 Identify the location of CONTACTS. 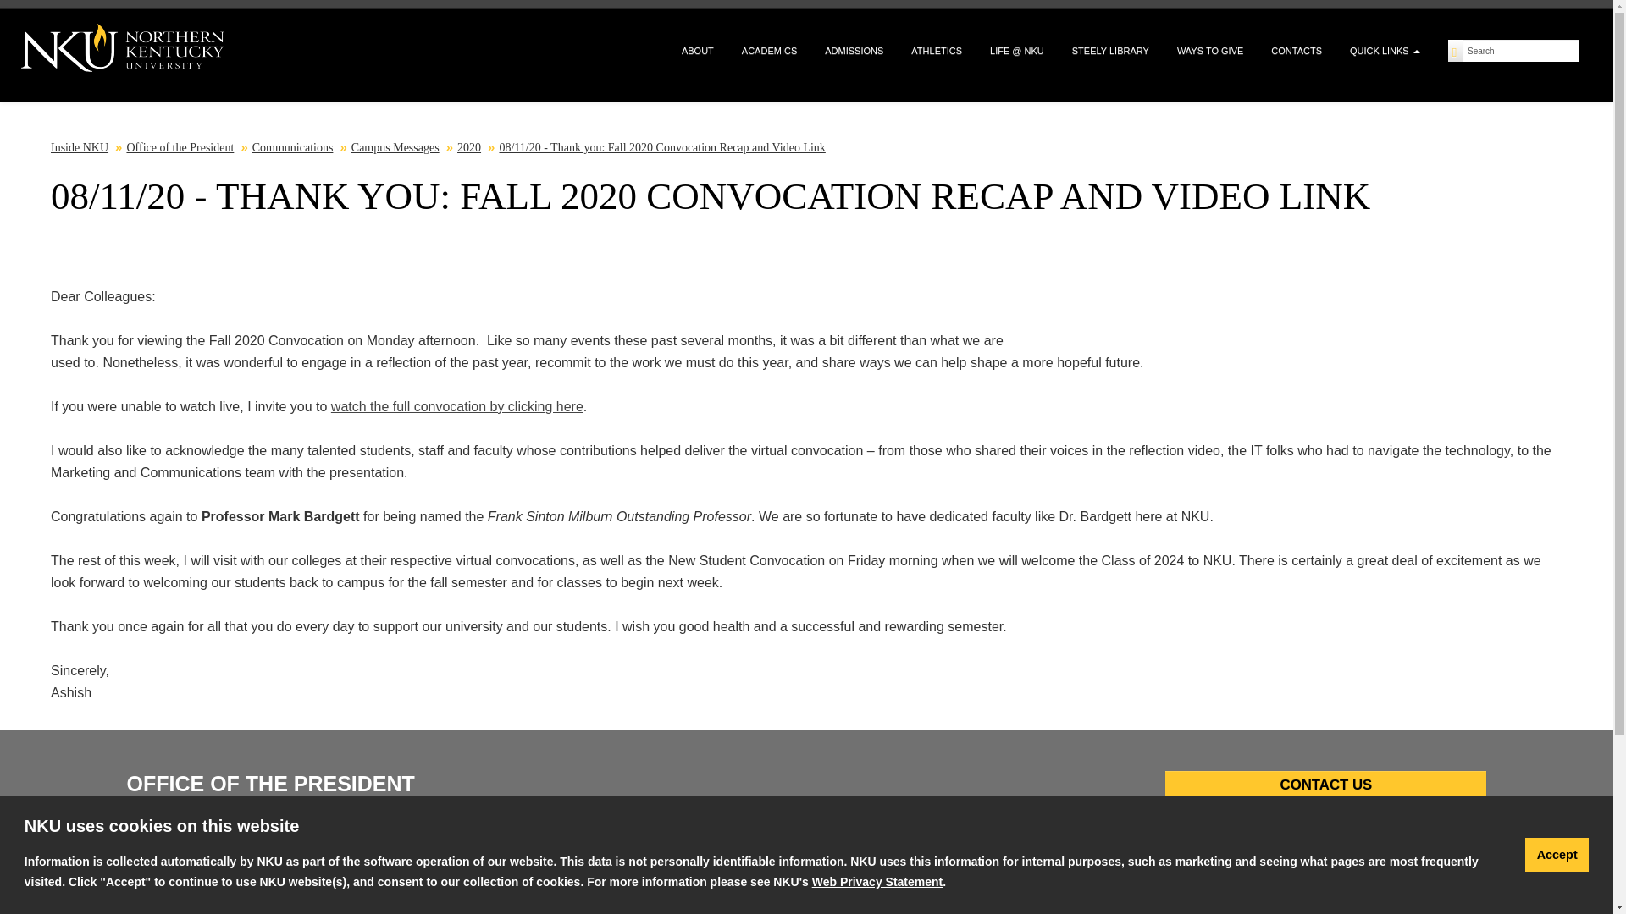
(1296, 51).